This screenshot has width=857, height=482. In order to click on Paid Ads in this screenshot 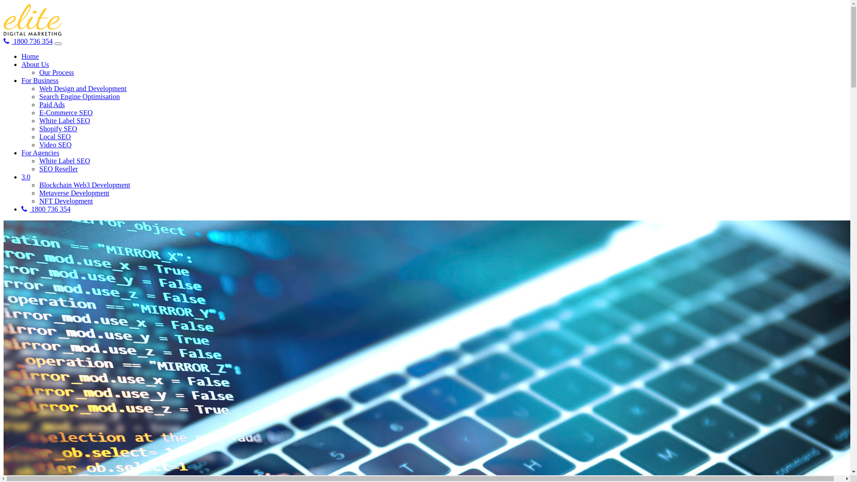, I will do `click(52, 104)`.